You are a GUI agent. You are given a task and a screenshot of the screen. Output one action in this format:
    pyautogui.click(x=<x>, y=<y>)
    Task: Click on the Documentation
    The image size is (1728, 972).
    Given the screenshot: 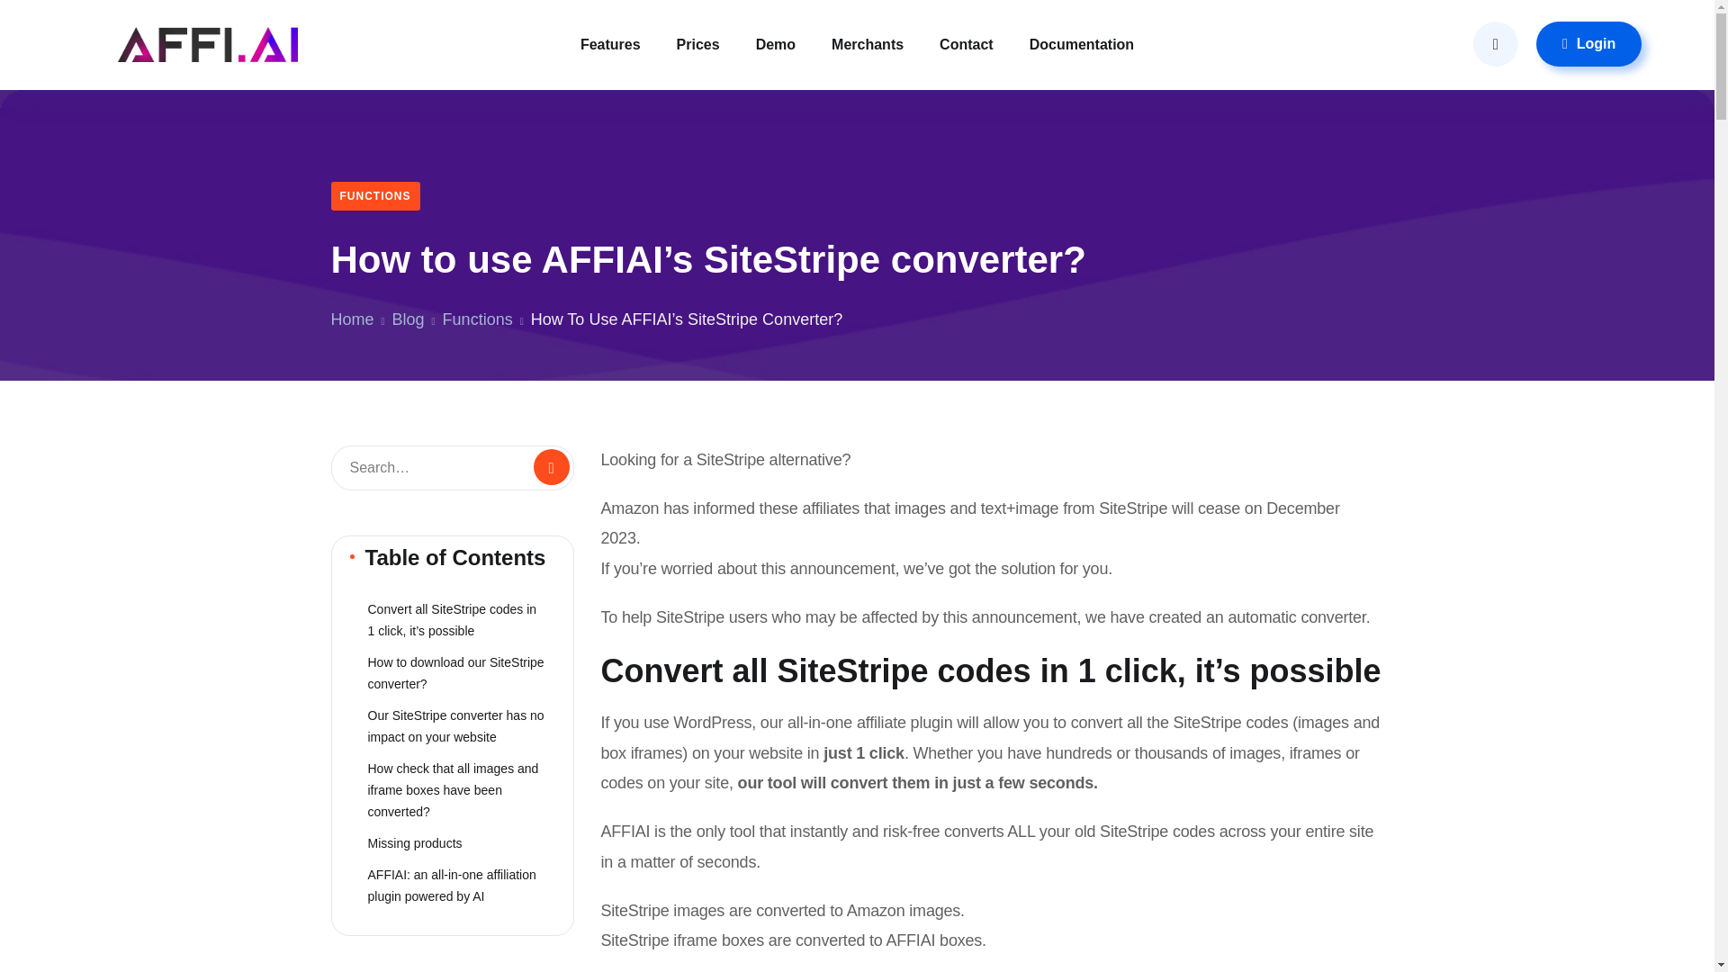 What is the action you would take?
    pyautogui.click(x=1082, y=45)
    